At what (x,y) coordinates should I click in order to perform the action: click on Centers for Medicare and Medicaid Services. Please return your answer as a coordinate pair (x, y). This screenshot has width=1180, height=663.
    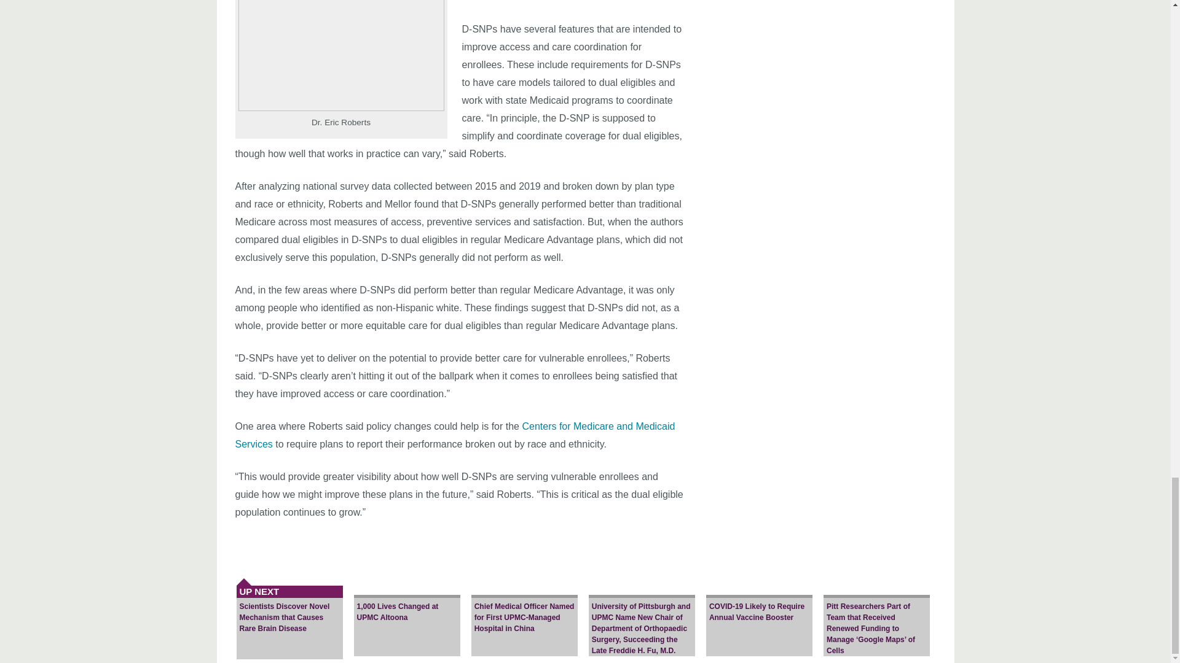
    Looking at the image, I should click on (455, 435).